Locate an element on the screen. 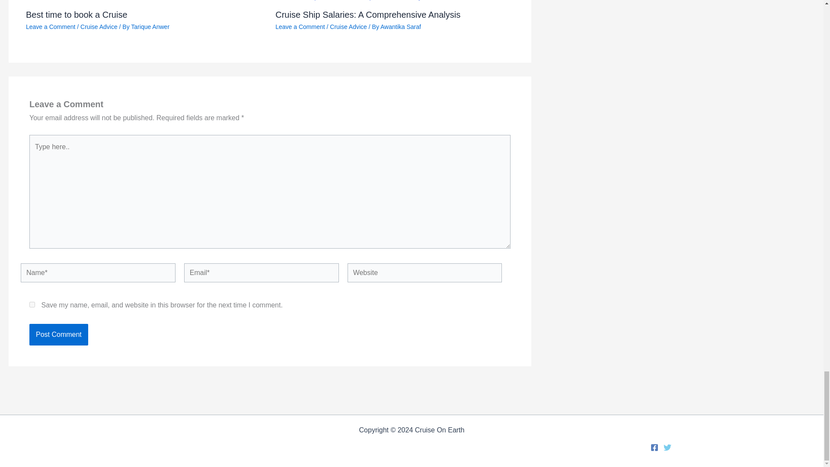  yes is located at coordinates (32, 304).